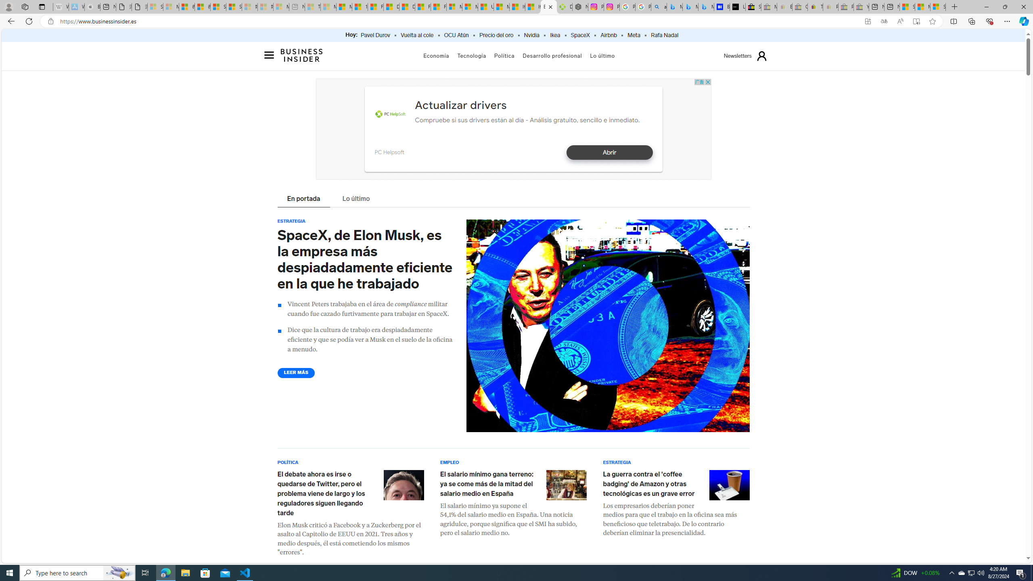 The image size is (1033, 581). What do you see at coordinates (564, 7) in the screenshot?
I see `Descarga Driver Updater` at bounding box center [564, 7].